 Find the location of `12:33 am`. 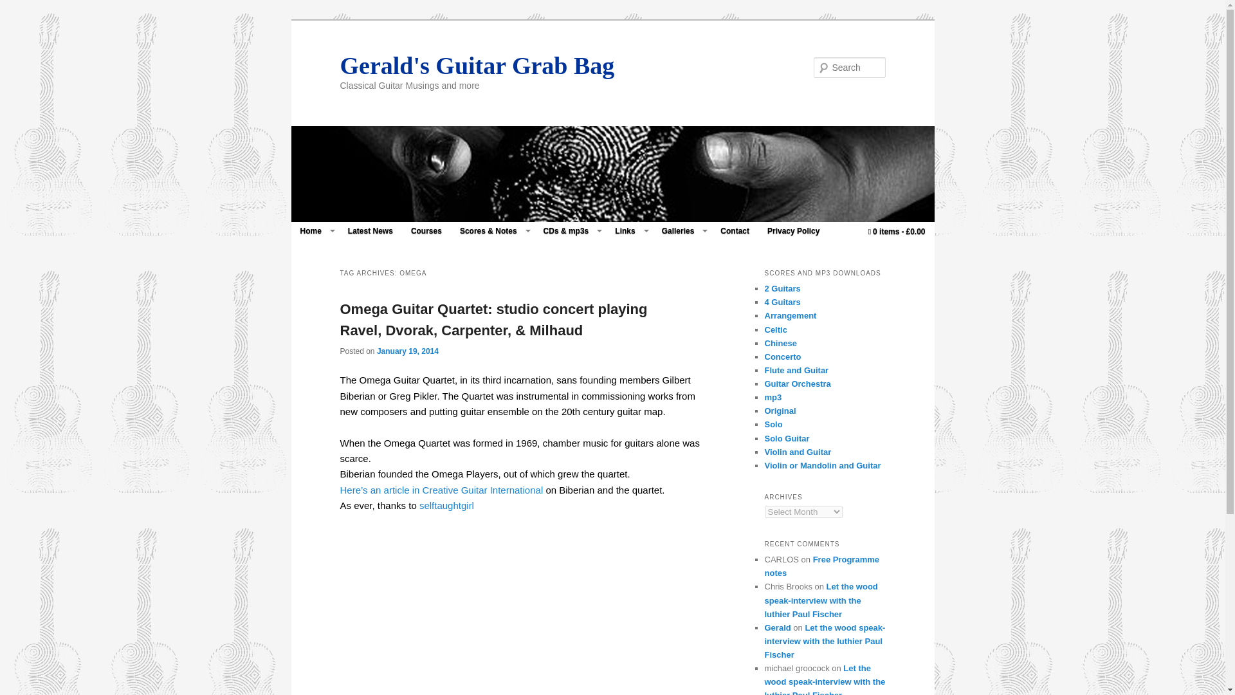

12:33 am is located at coordinates (407, 351).